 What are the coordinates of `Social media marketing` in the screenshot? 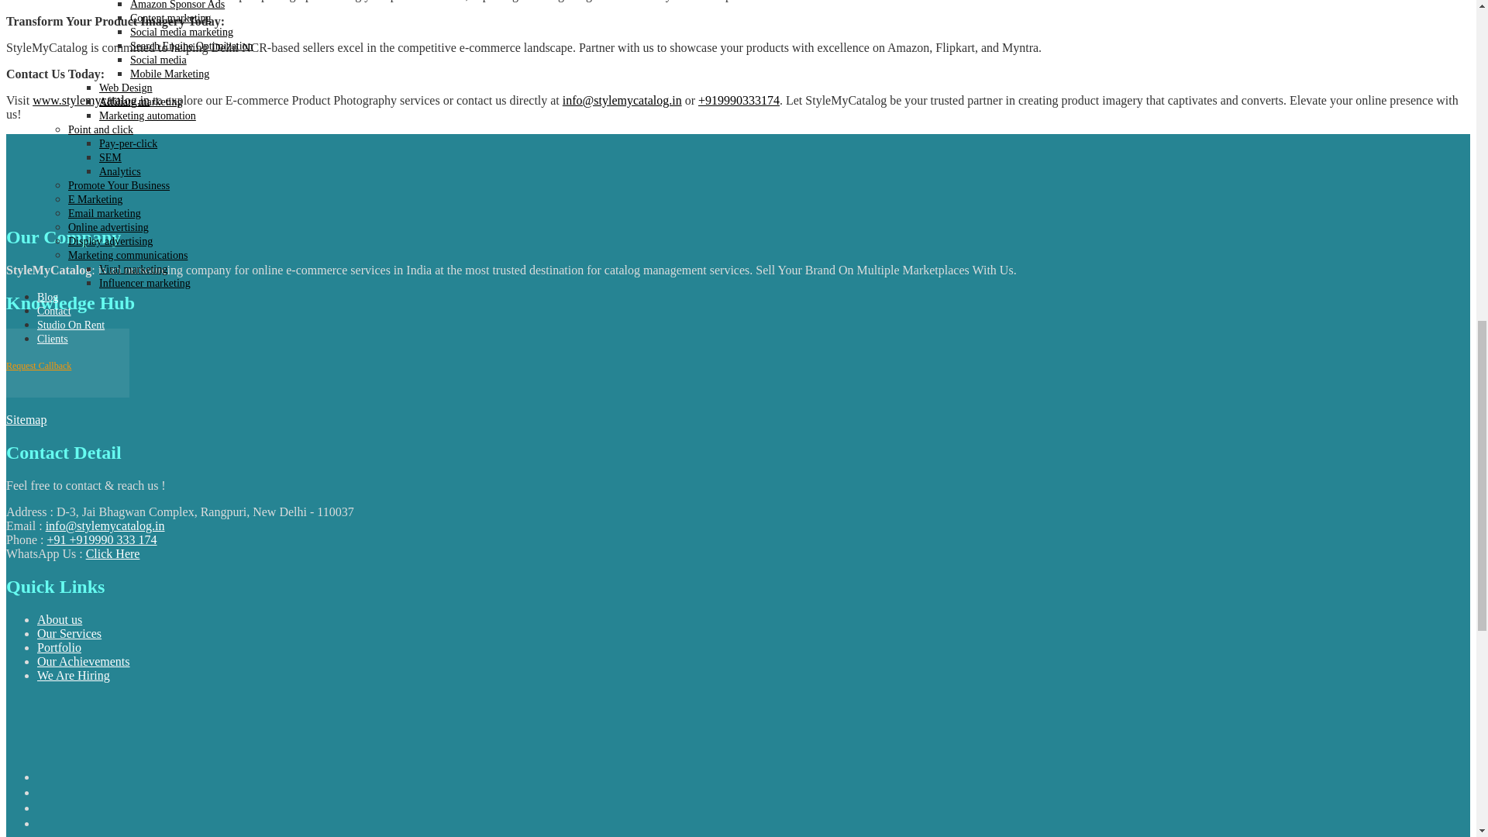 It's located at (181, 31).